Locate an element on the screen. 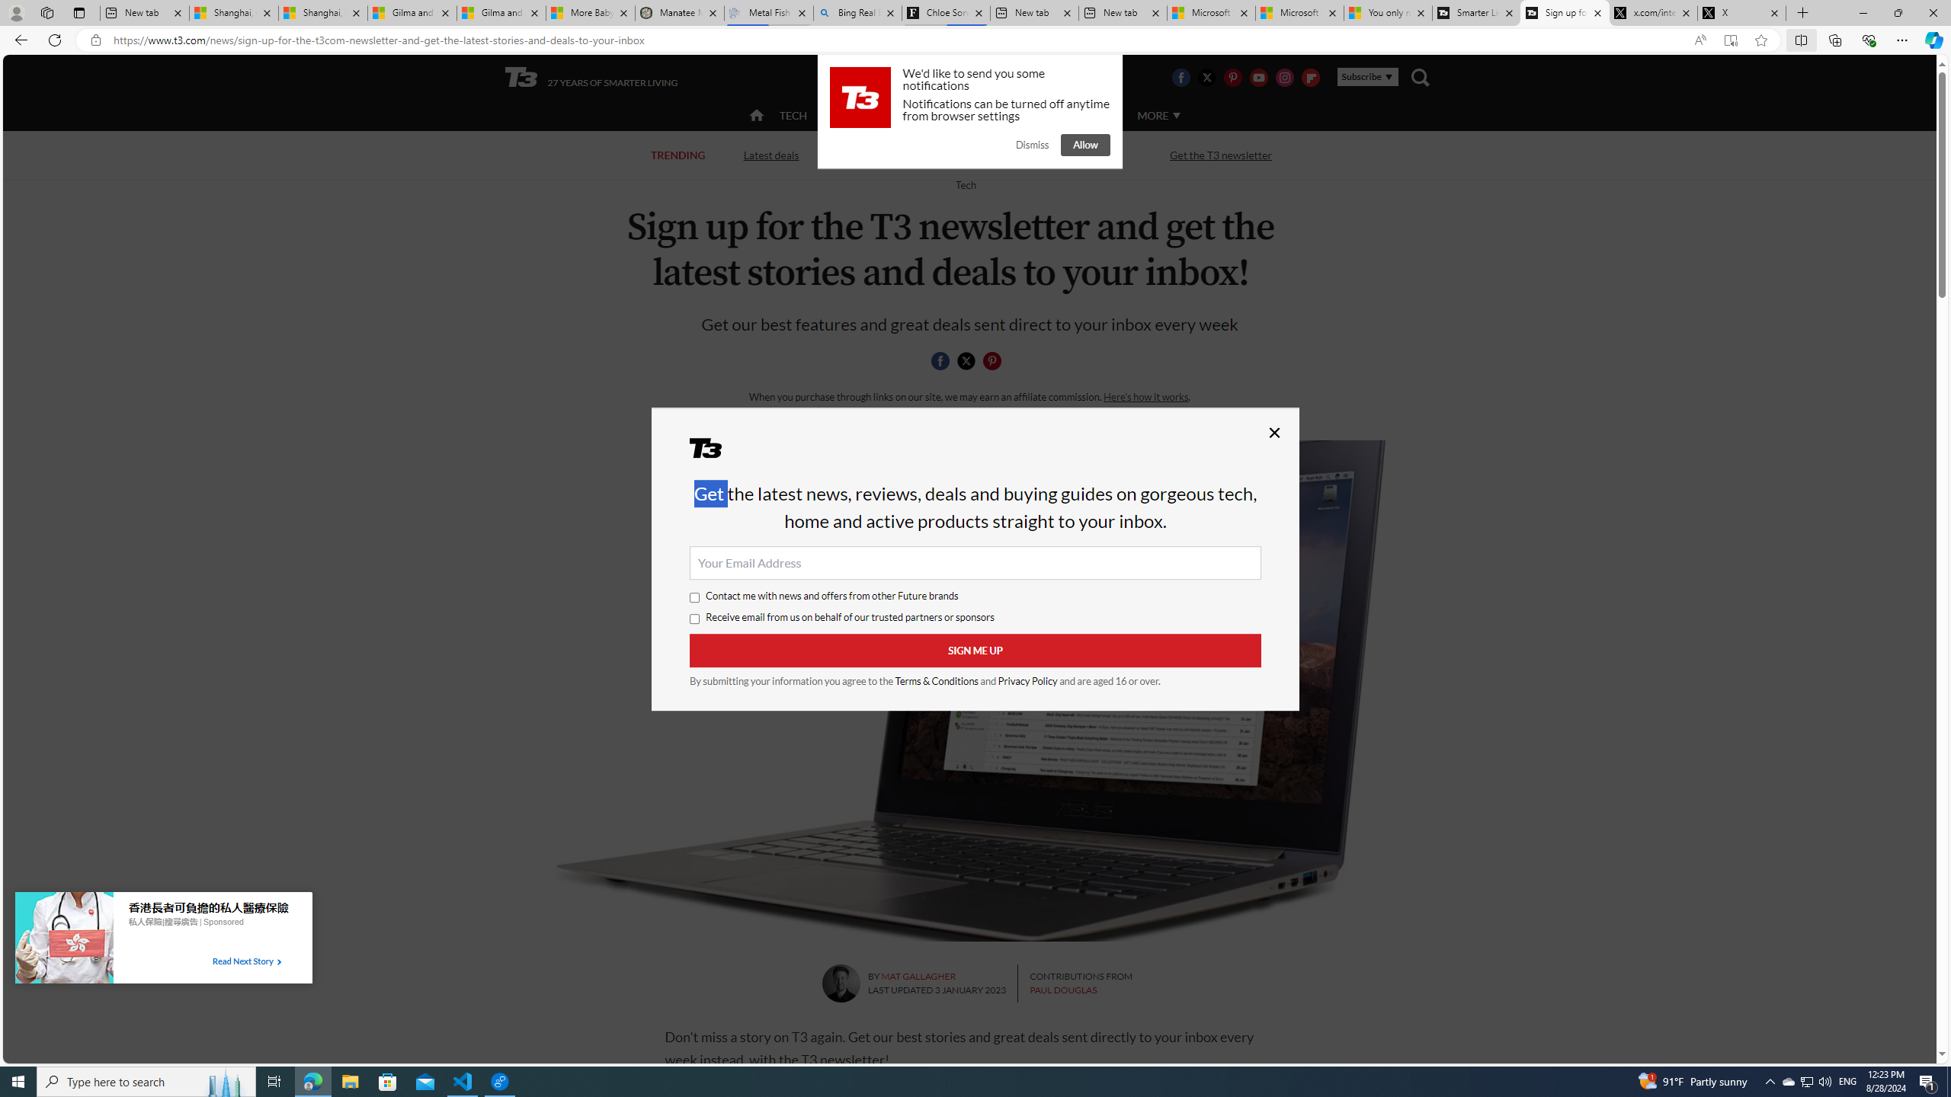 The image size is (1951, 1097). Streaming TV and movies is located at coordinates (1056, 155).